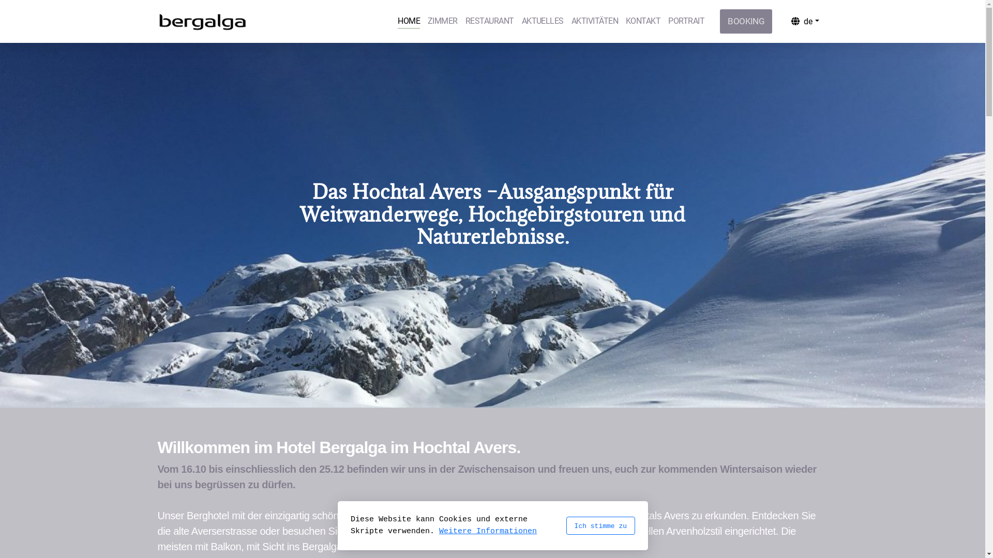 The height and width of the screenshot is (558, 993). I want to click on ZIMMER, so click(443, 22).